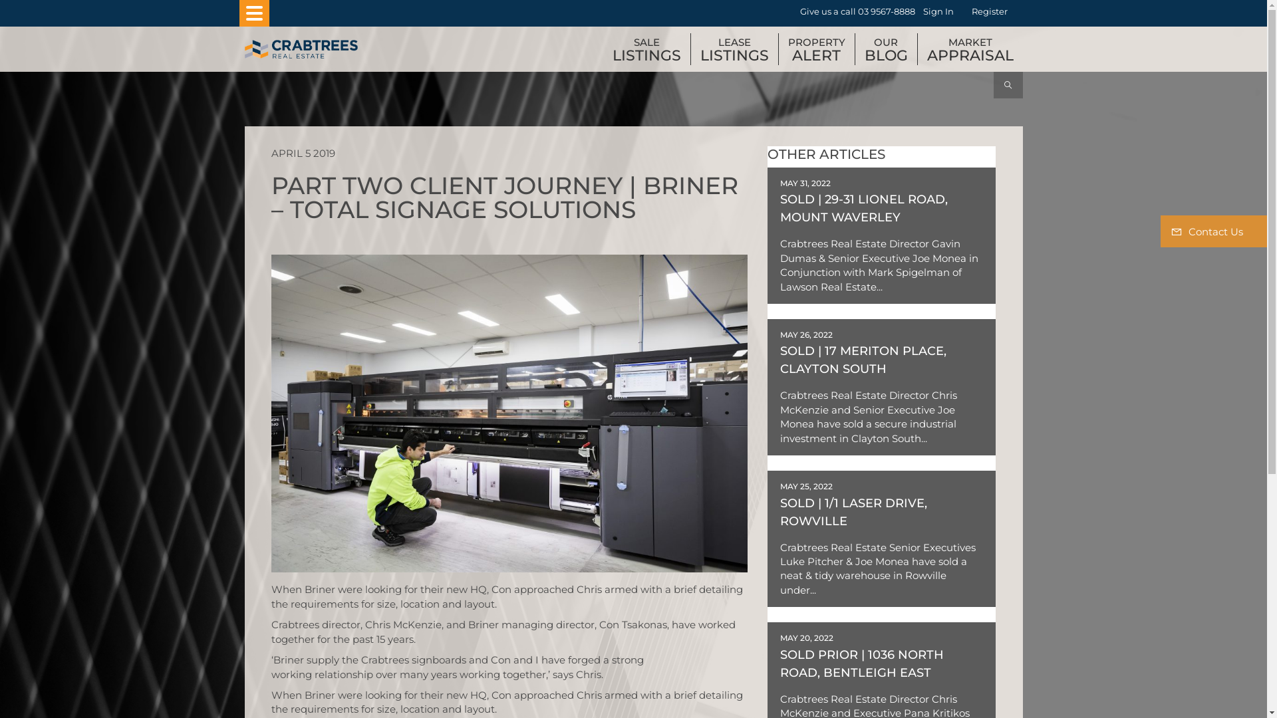 This screenshot has width=1277, height=718. Describe the element at coordinates (646, 49) in the screenshot. I see `SALE
LISTINGS` at that location.